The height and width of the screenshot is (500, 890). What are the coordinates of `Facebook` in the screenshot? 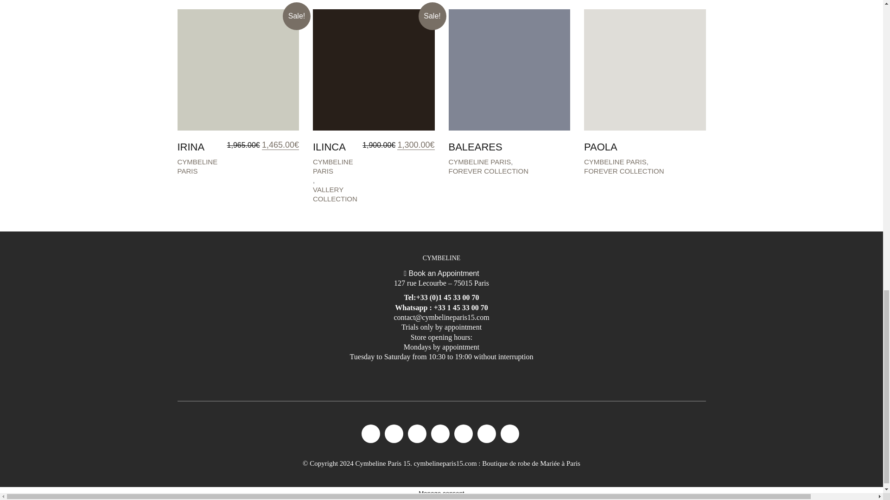 It's located at (370, 433).